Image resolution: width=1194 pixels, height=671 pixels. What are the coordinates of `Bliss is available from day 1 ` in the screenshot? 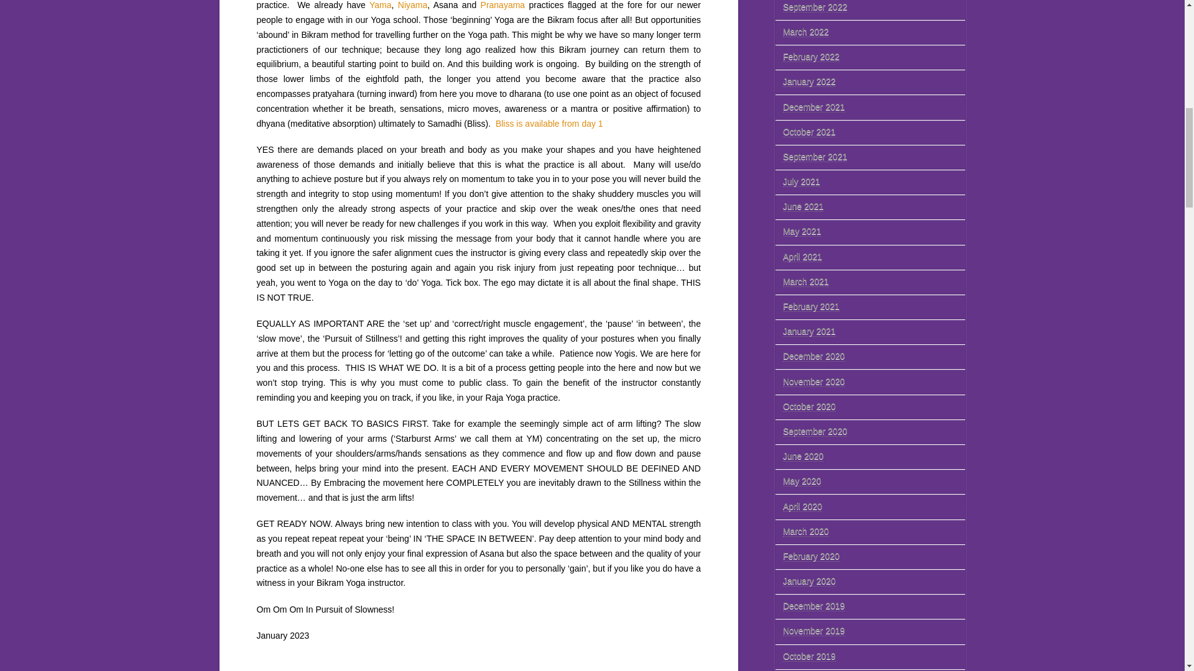 It's located at (550, 124).